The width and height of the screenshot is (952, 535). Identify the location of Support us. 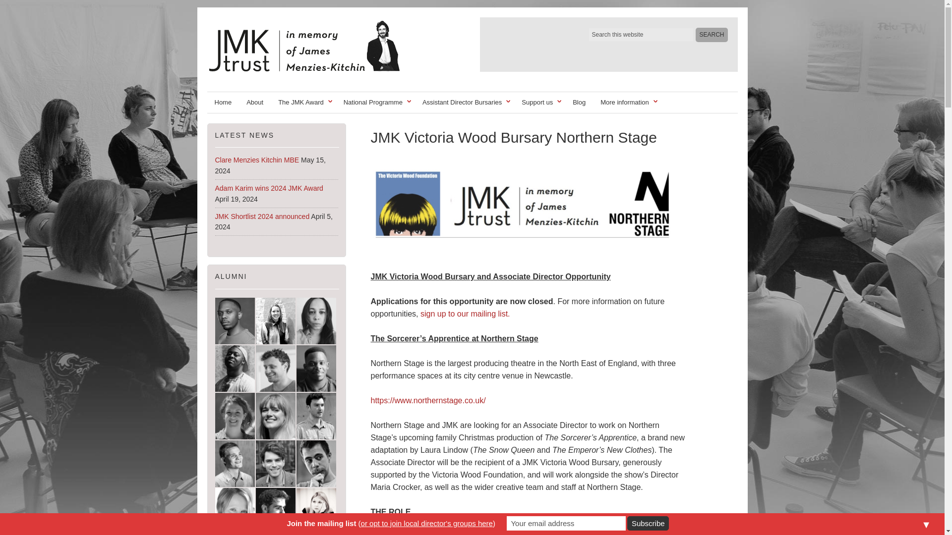
(539, 102).